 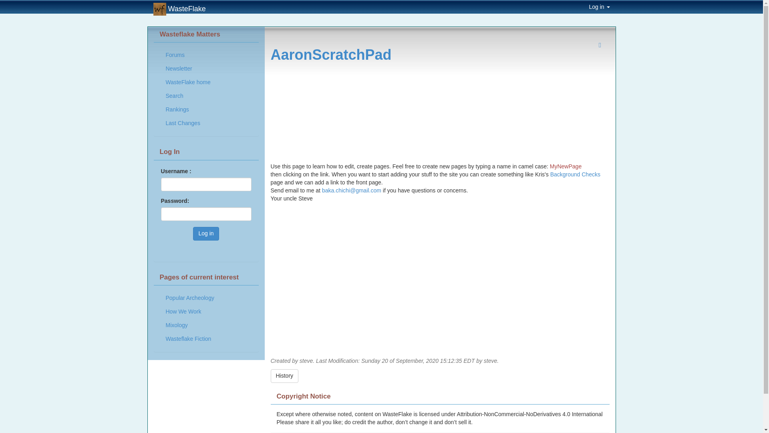 What do you see at coordinates (187, 96) in the screenshot?
I see `Search` at bounding box center [187, 96].